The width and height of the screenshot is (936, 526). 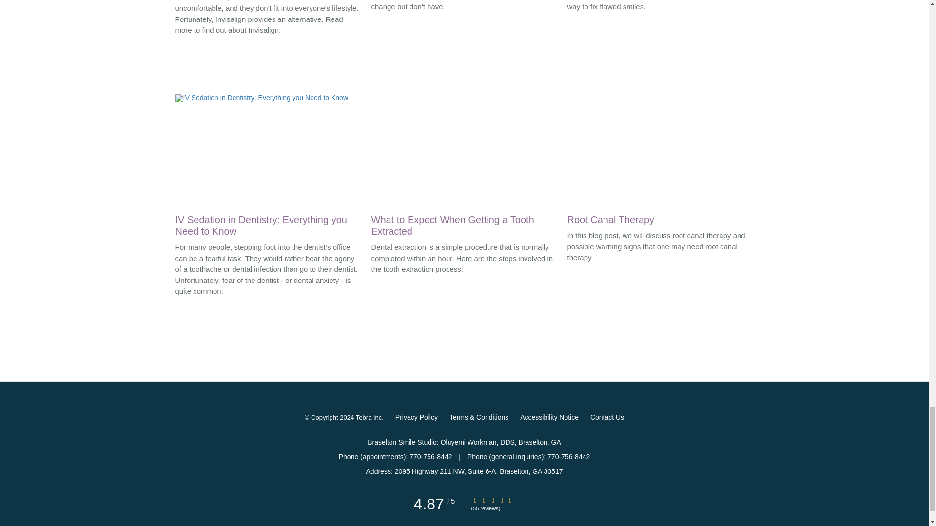 I want to click on Star Rating, so click(x=501, y=500).